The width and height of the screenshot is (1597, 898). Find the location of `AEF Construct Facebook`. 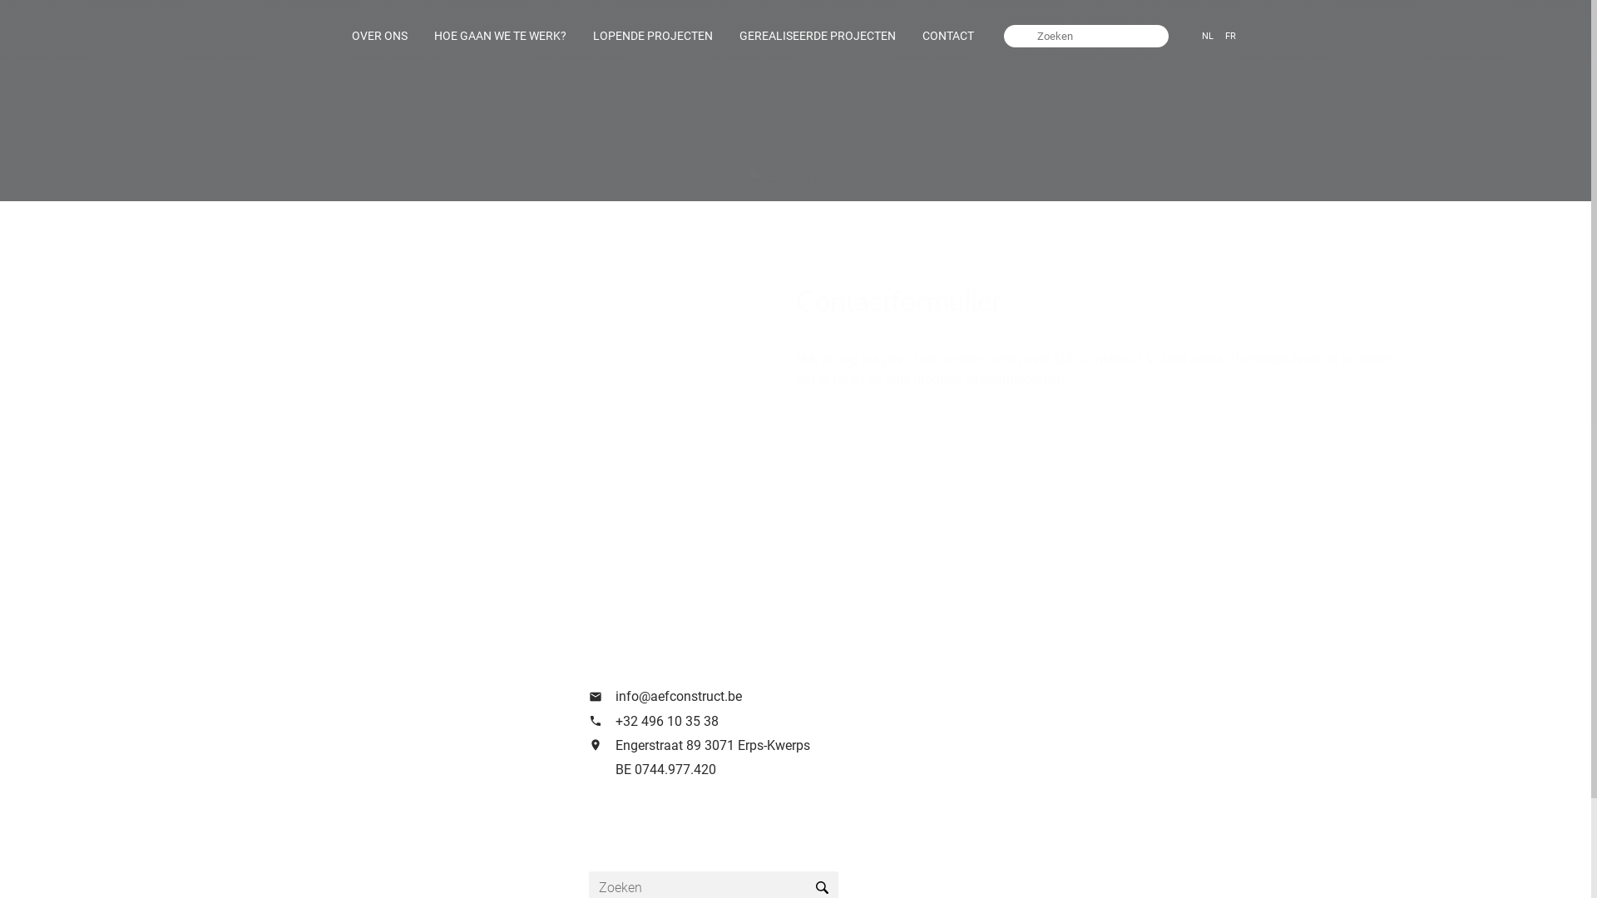

AEF Construct Facebook is located at coordinates (604, 823).